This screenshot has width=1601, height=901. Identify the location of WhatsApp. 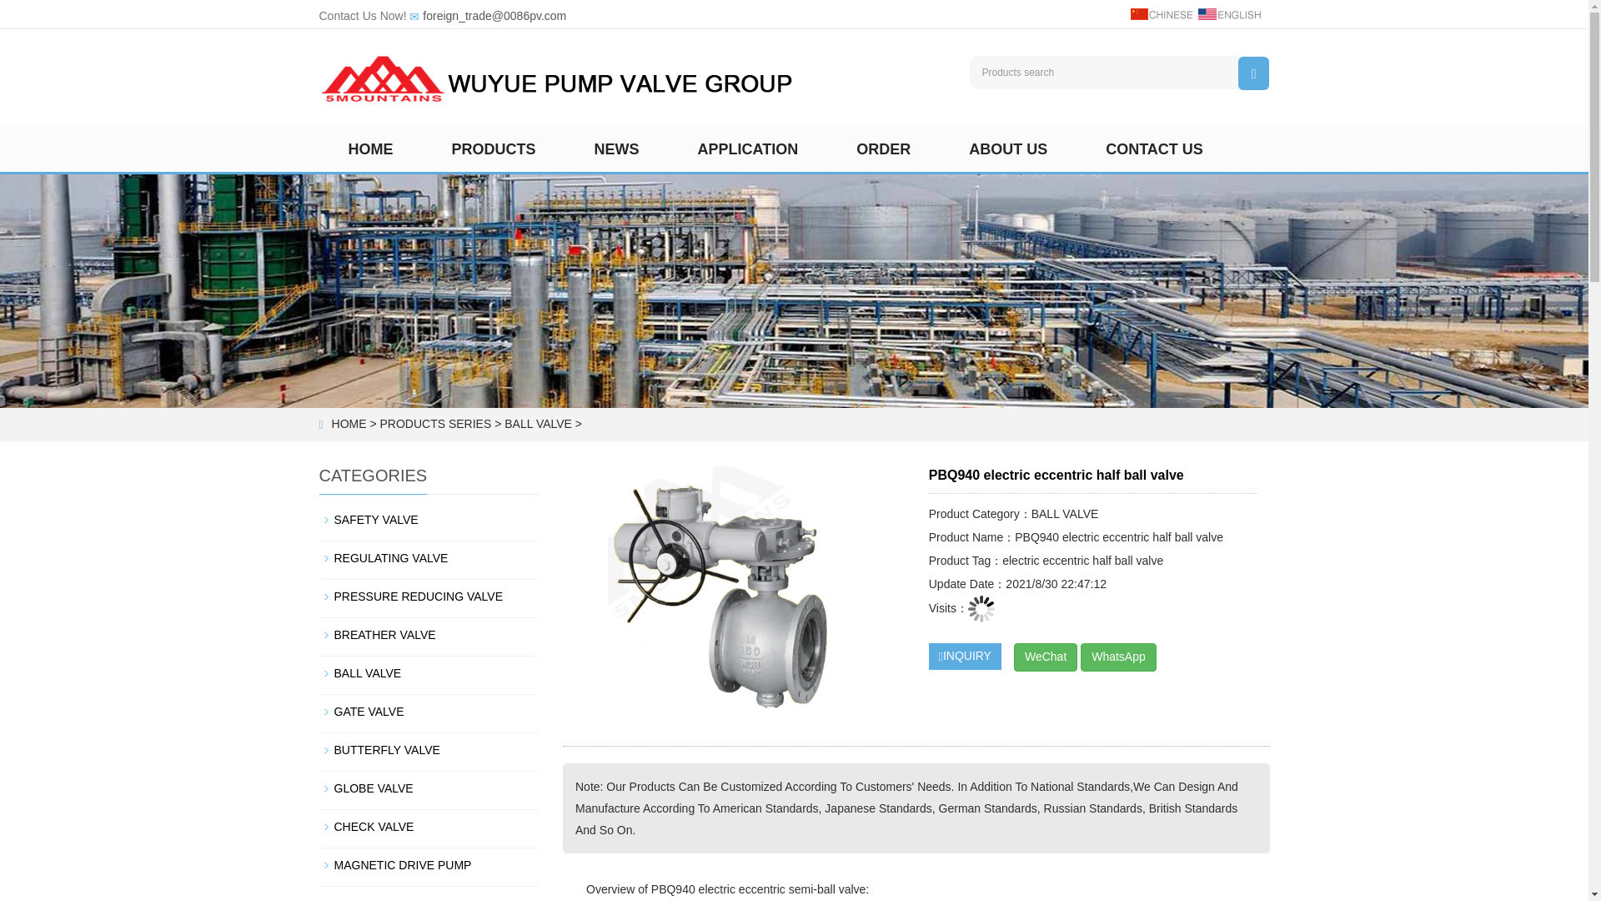
(1118, 657).